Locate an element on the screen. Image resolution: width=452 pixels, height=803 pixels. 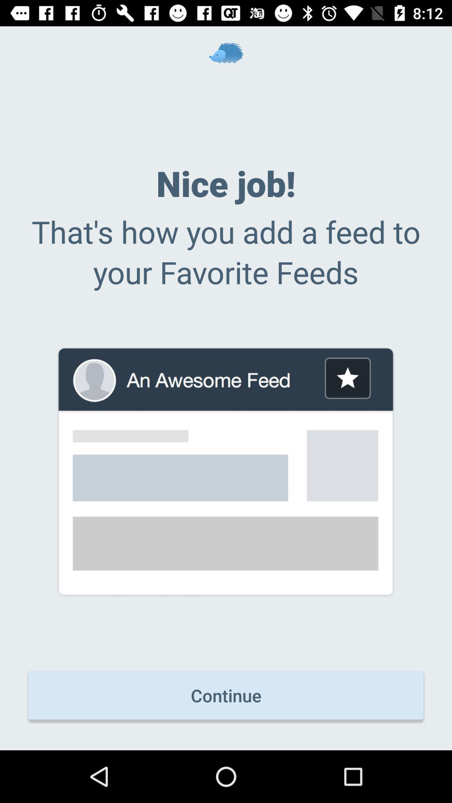
press the item on the right is located at coordinates (347, 378).